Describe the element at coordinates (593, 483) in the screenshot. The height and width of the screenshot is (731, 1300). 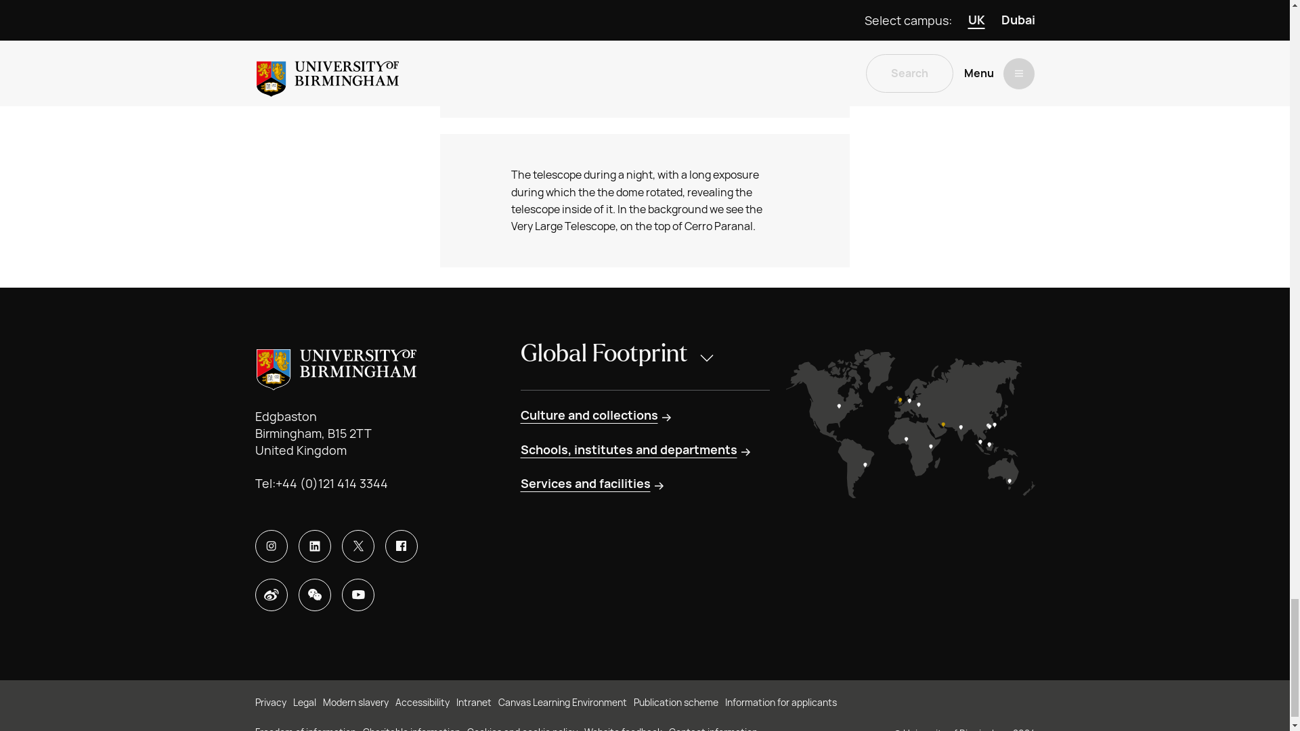
I see `Services and facilities` at that location.